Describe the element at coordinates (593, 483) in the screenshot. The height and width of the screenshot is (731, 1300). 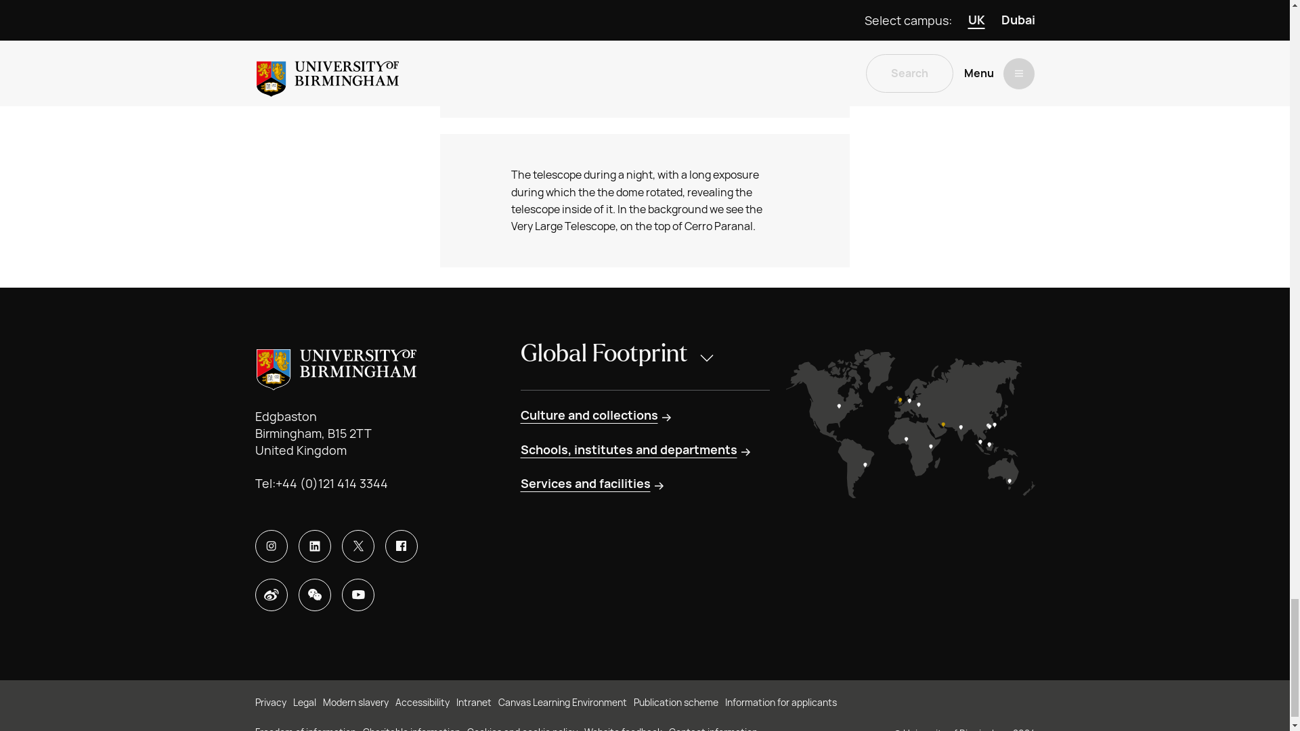
I see `Services and facilities` at that location.